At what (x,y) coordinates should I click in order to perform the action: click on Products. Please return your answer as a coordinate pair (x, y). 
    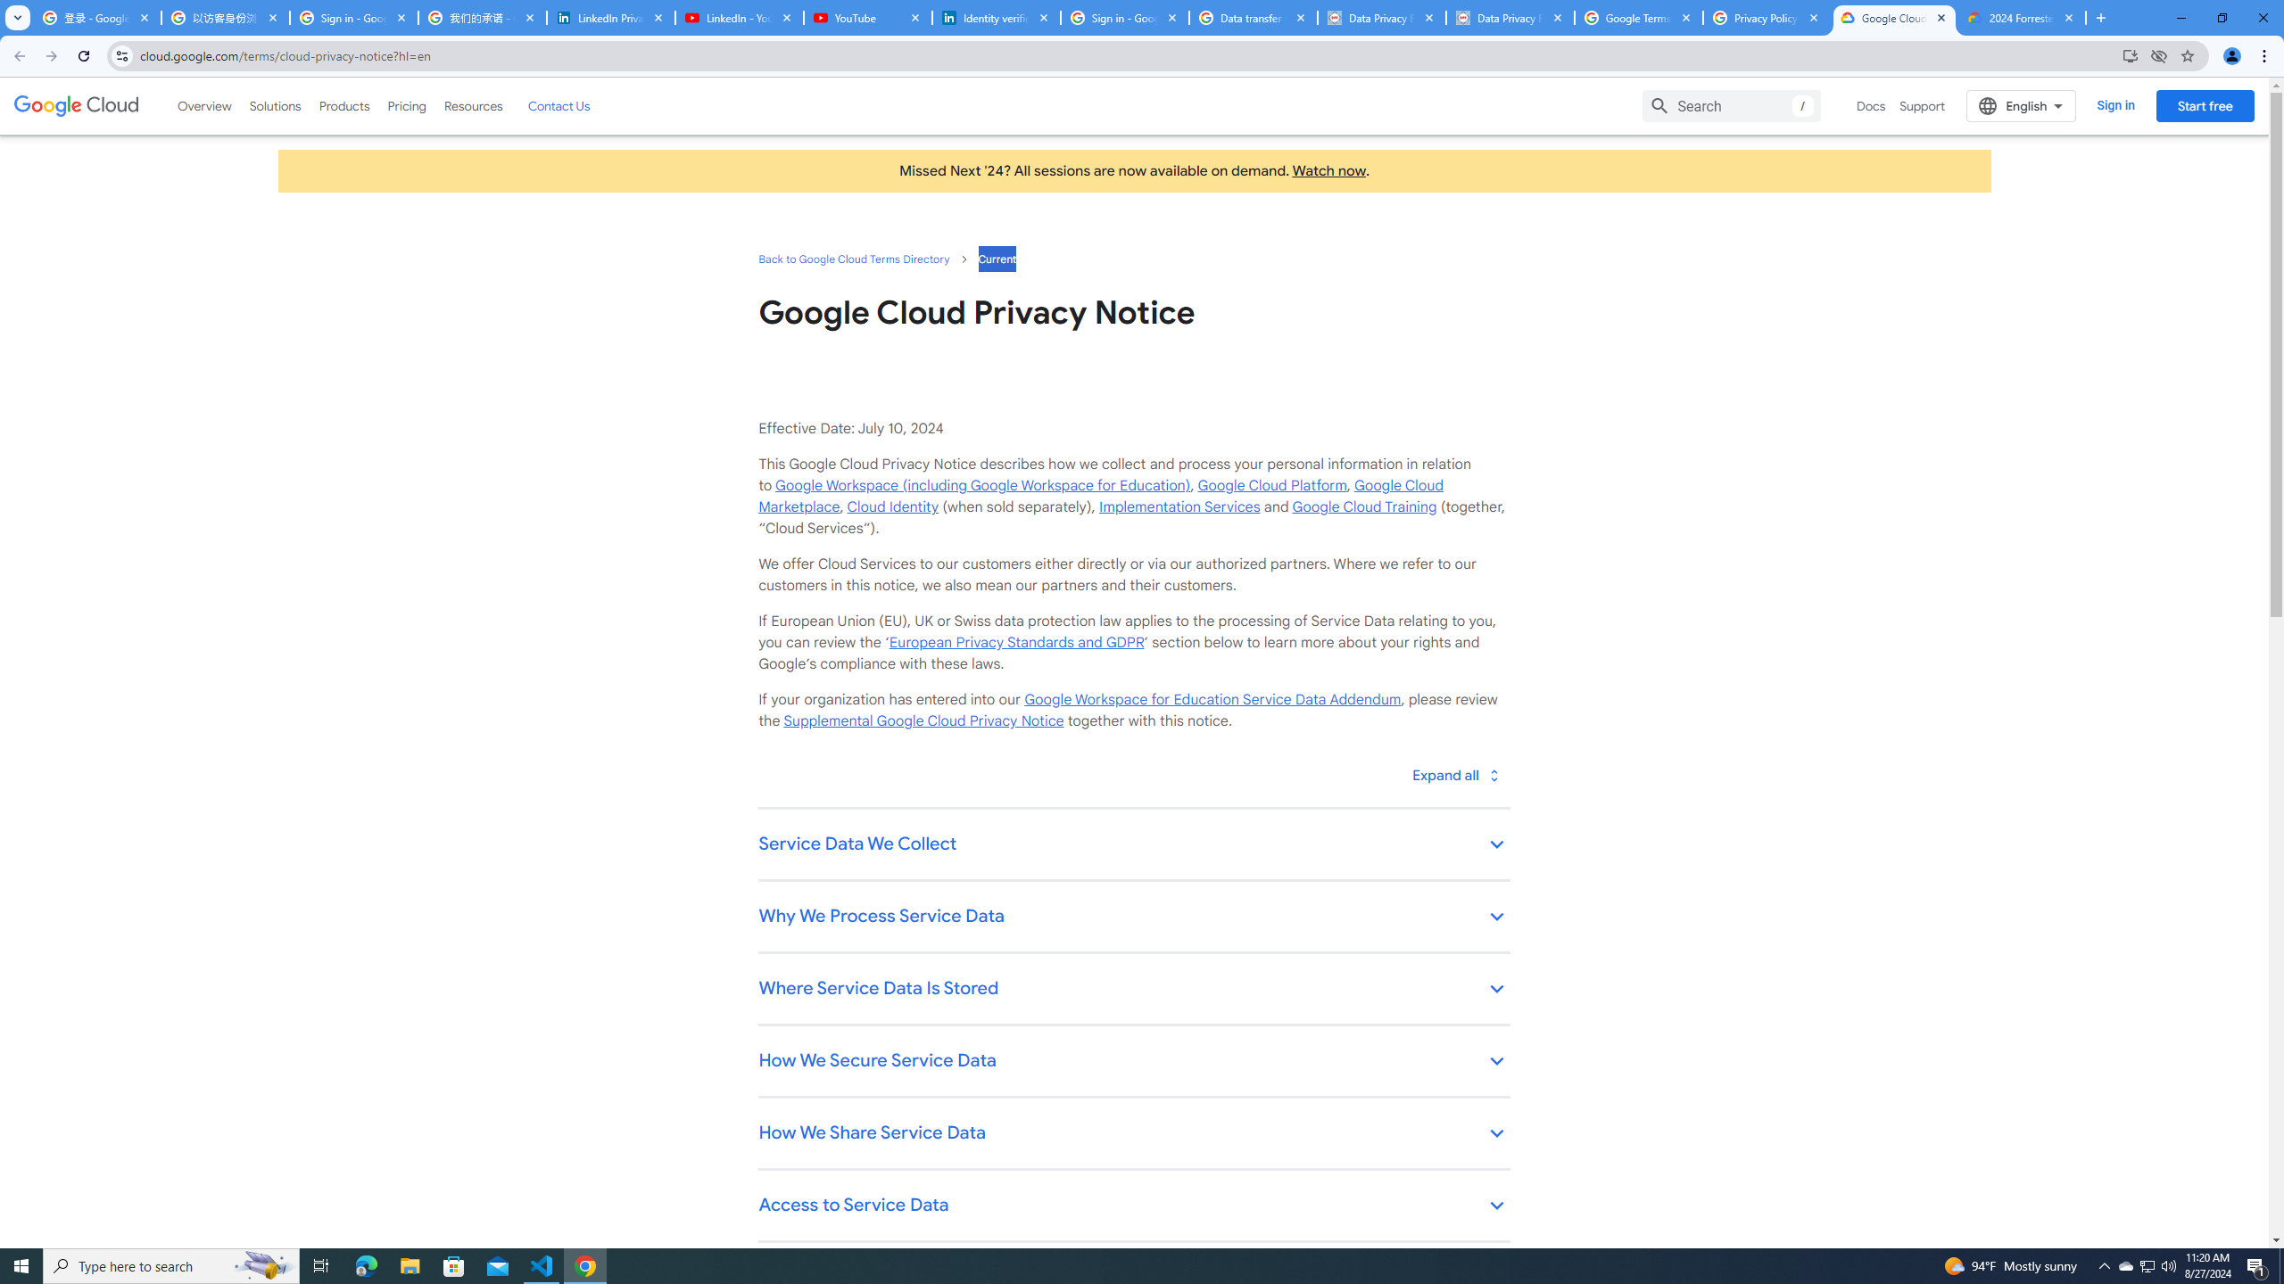
    Looking at the image, I should click on (343, 105).